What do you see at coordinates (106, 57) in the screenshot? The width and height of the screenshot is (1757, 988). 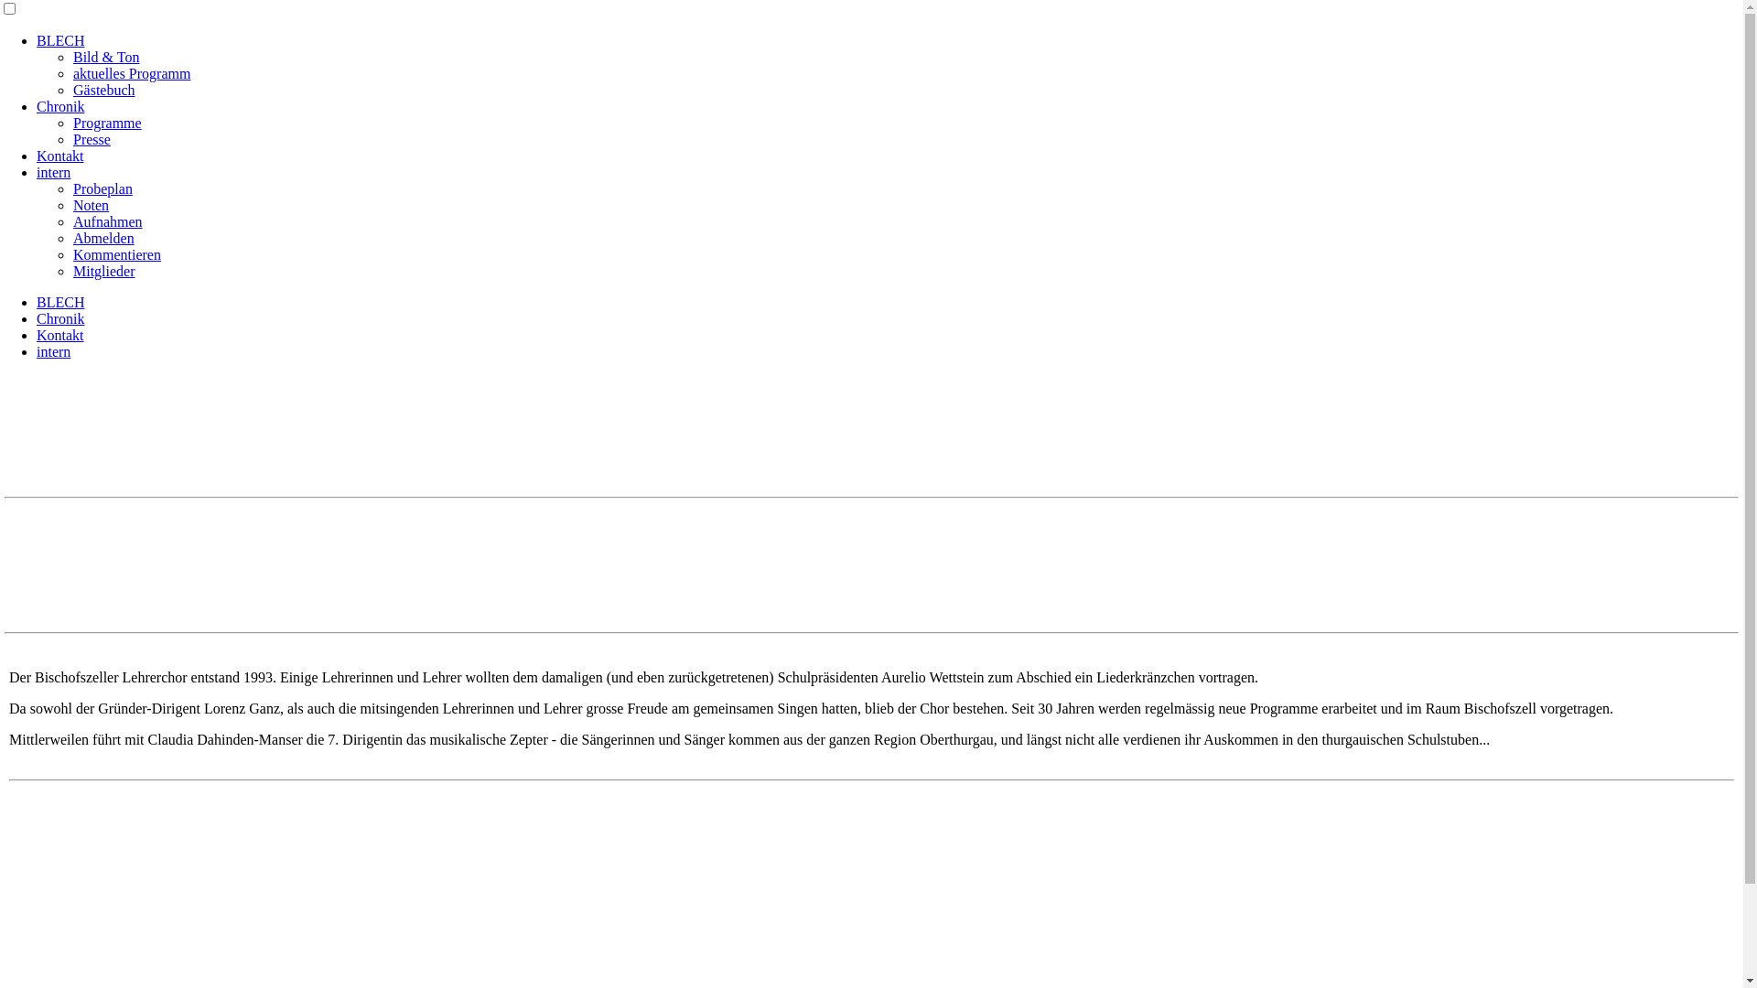 I see `Bild & Ton` at bounding box center [106, 57].